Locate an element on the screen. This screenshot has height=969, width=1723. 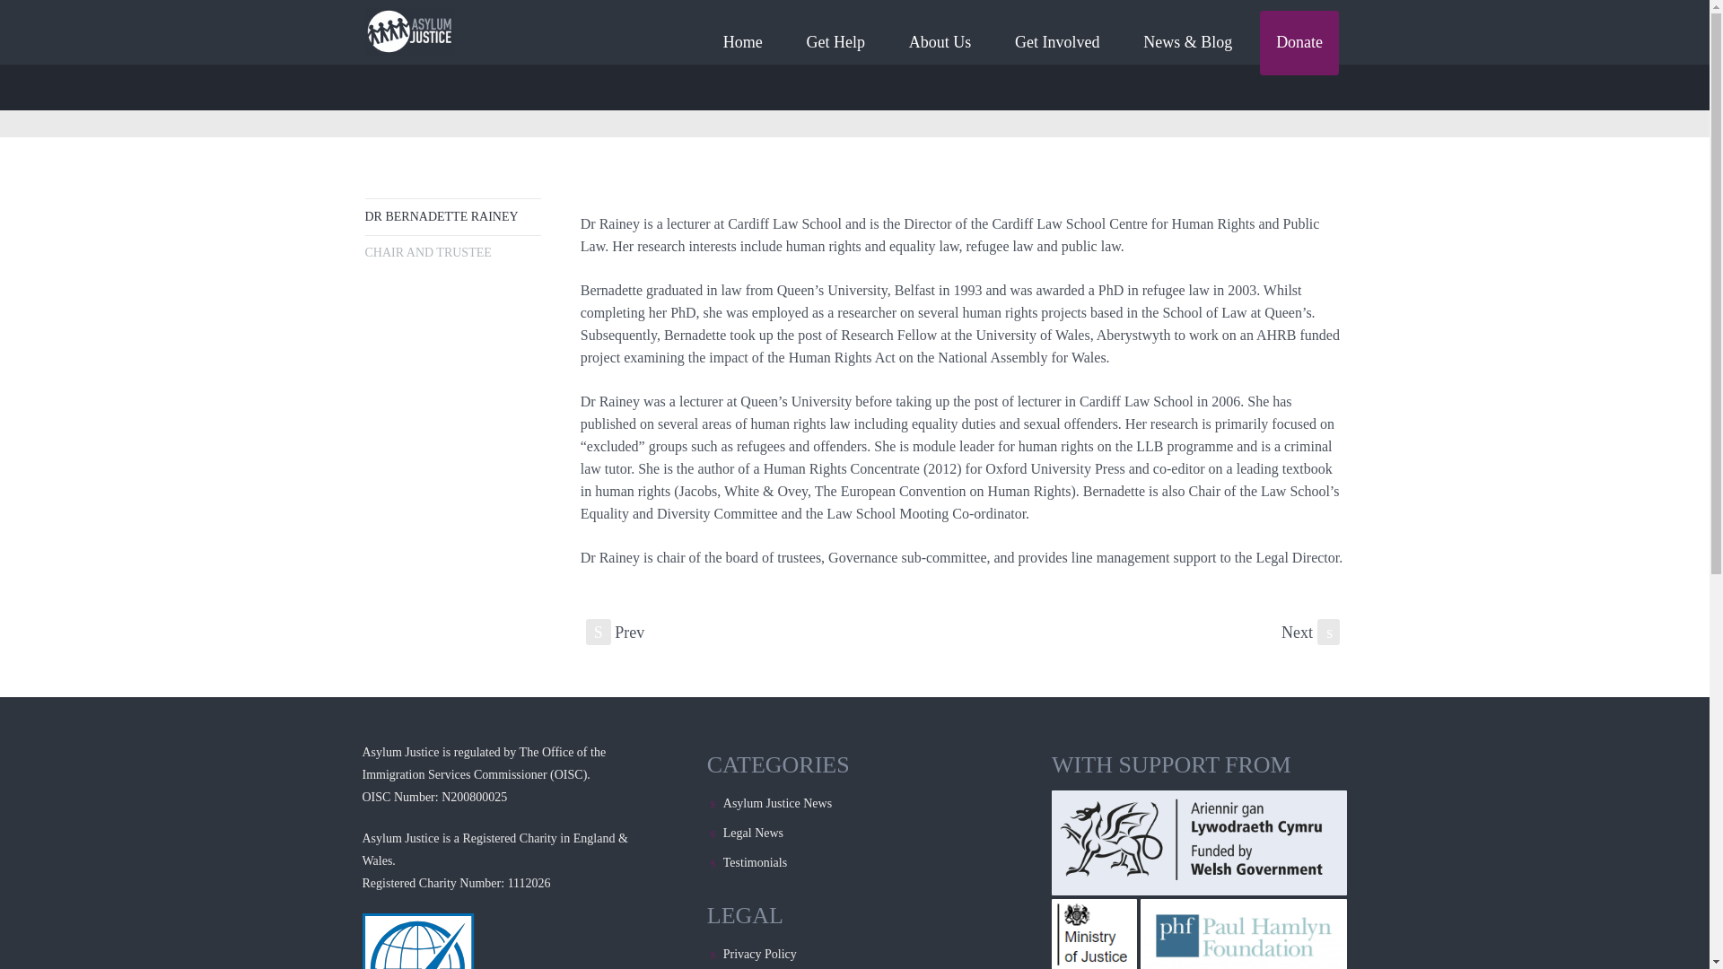
Get Help is located at coordinates (835, 43).